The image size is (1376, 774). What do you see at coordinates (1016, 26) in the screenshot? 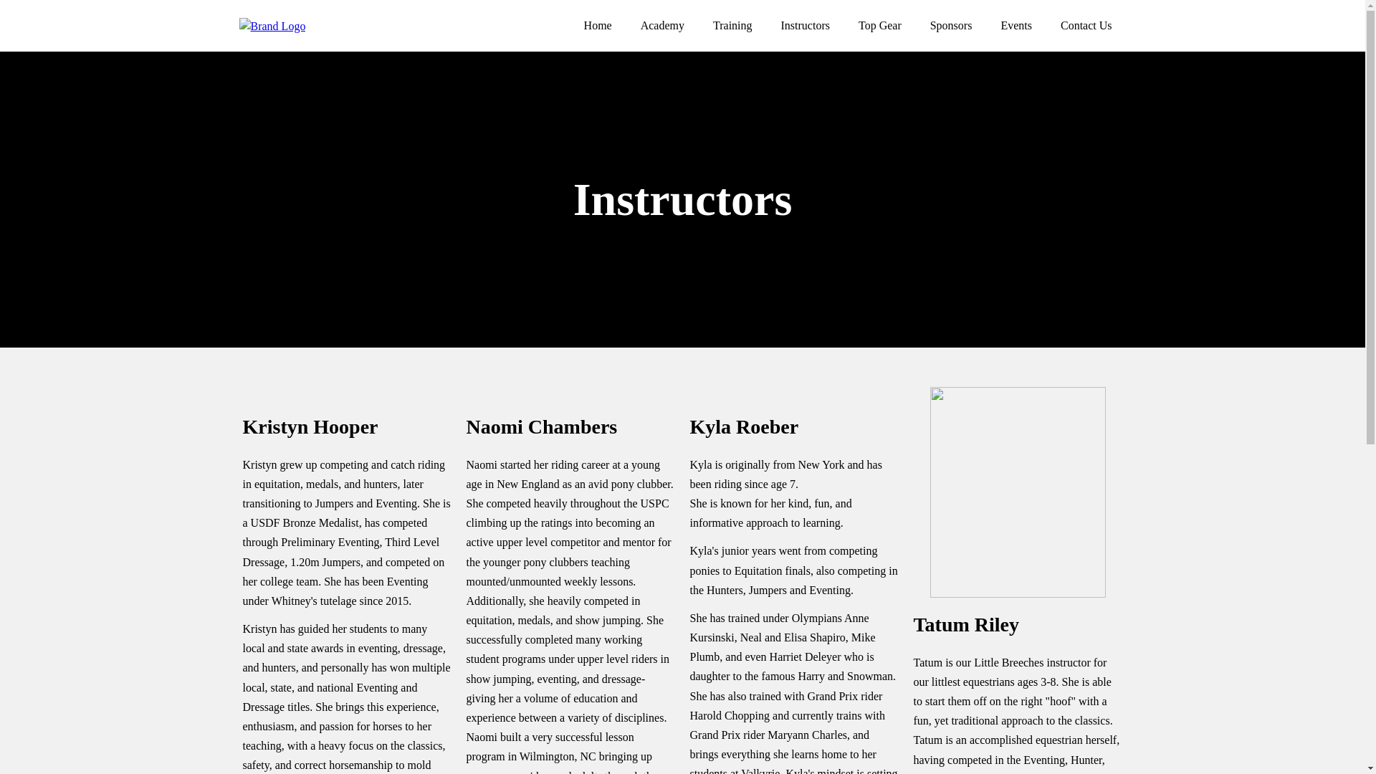
I see `Events` at bounding box center [1016, 26].